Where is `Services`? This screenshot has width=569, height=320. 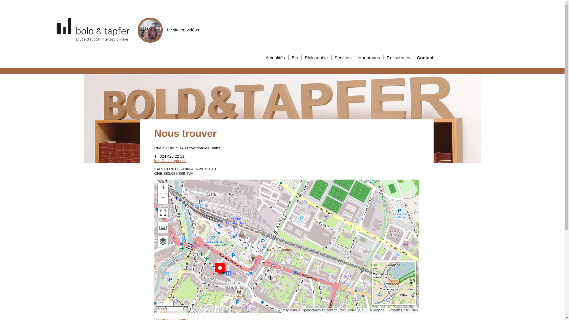 Services is located at coordinates (343, 57).